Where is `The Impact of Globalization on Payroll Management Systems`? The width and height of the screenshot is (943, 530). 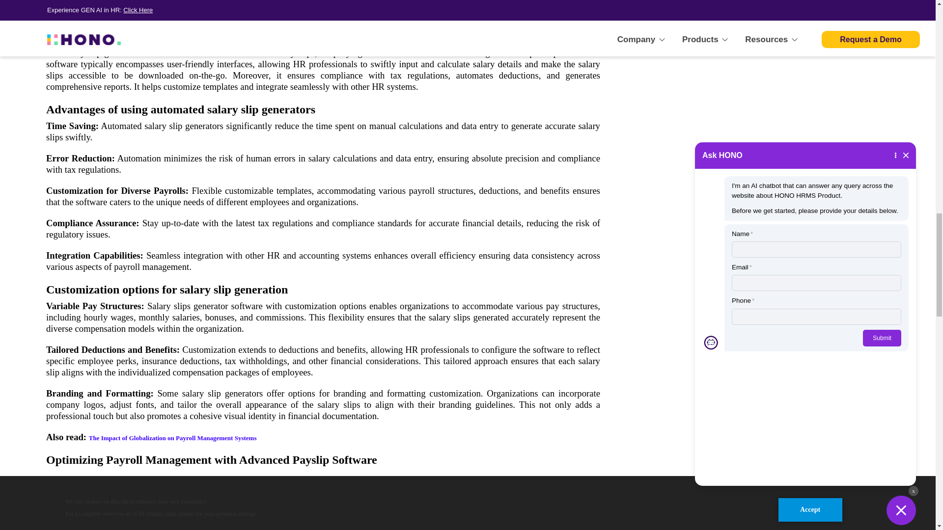
The Impact of Globalization on Payroll Management Systems is located at coordinates (172, 438).